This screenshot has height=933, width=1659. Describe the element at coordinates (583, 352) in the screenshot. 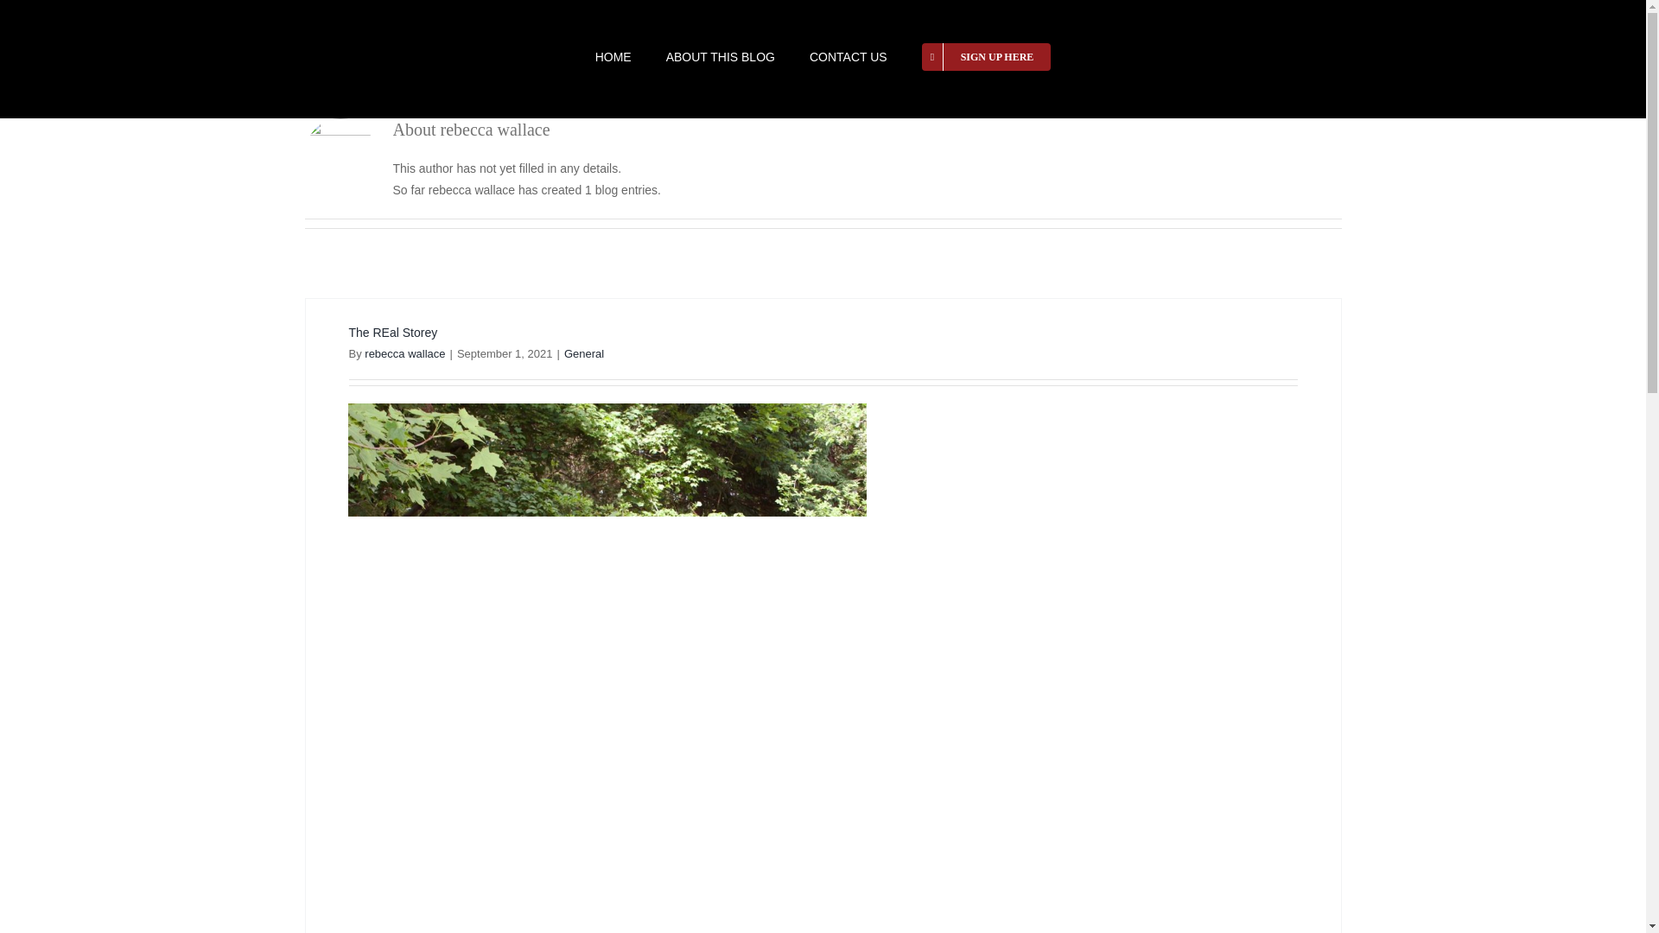

I see `General` at that location.